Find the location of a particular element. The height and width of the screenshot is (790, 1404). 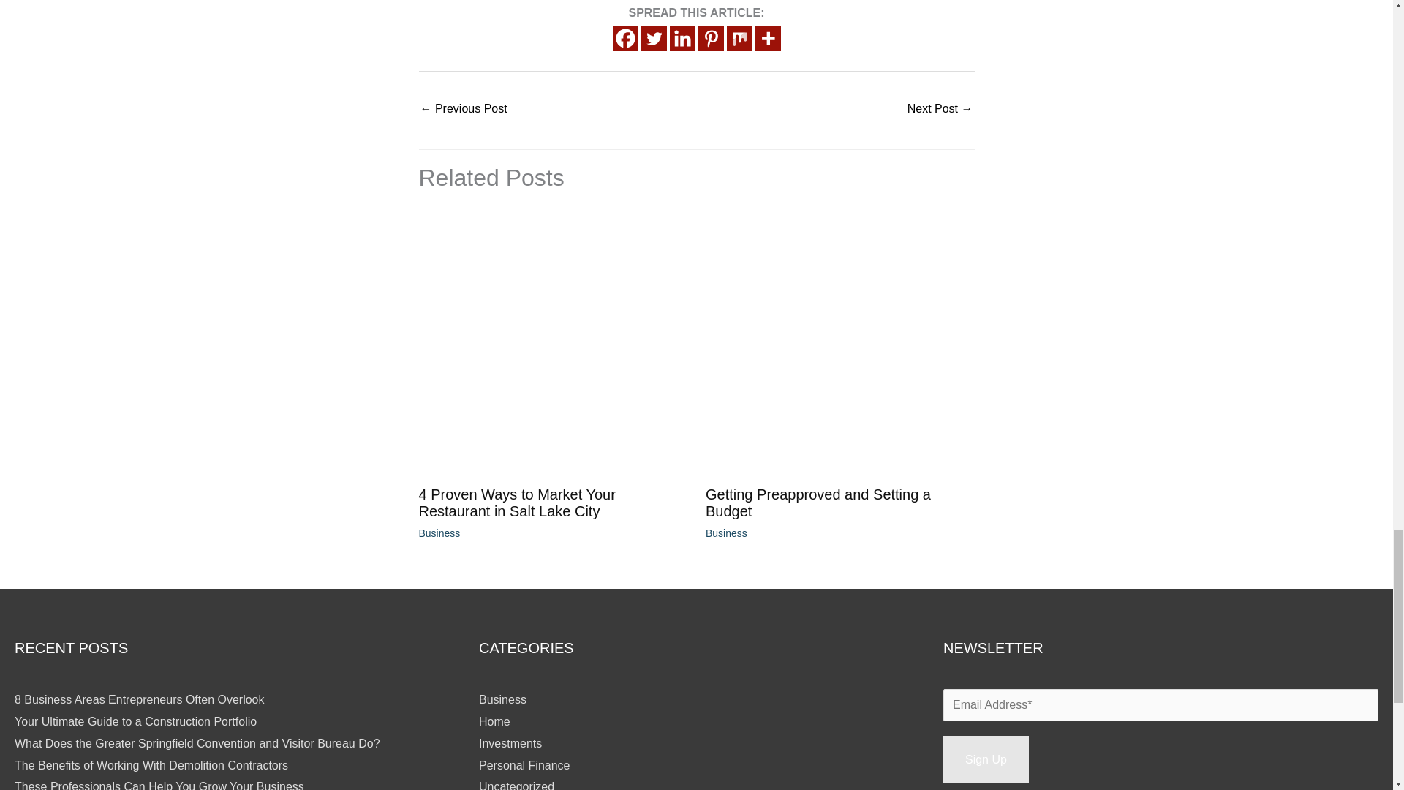

Getting Preapproved and Setting a Budget is located at coordinates (818, 503).